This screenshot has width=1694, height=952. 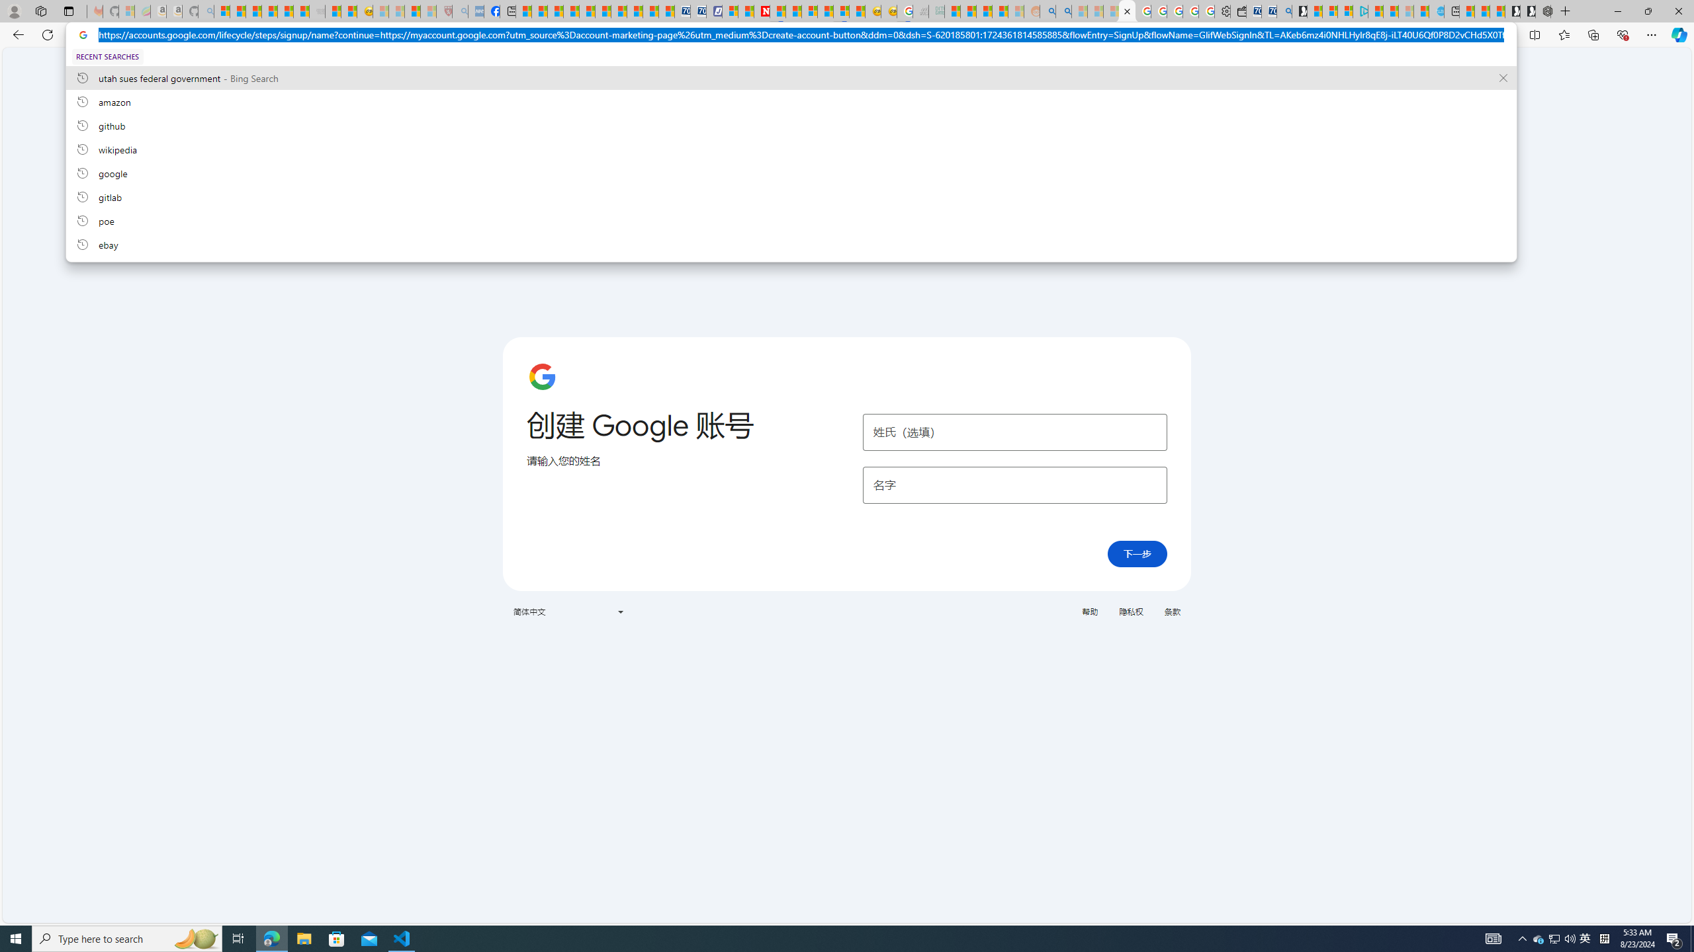 I want to click on 12 Popular Science Lies that Must be Corrected - Sleeping, so click(x=429, y=11).